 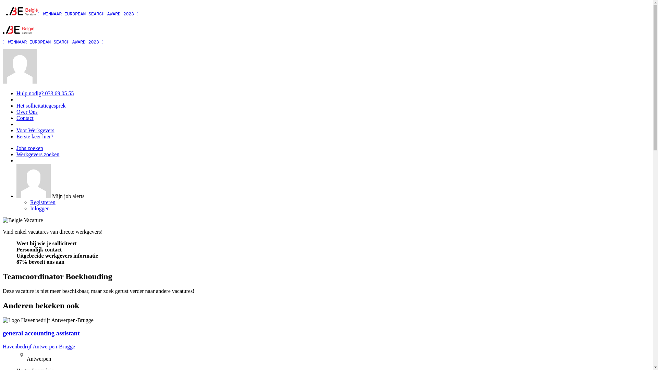 I want to click on belgievacature.be, so click(x=19, y=32).